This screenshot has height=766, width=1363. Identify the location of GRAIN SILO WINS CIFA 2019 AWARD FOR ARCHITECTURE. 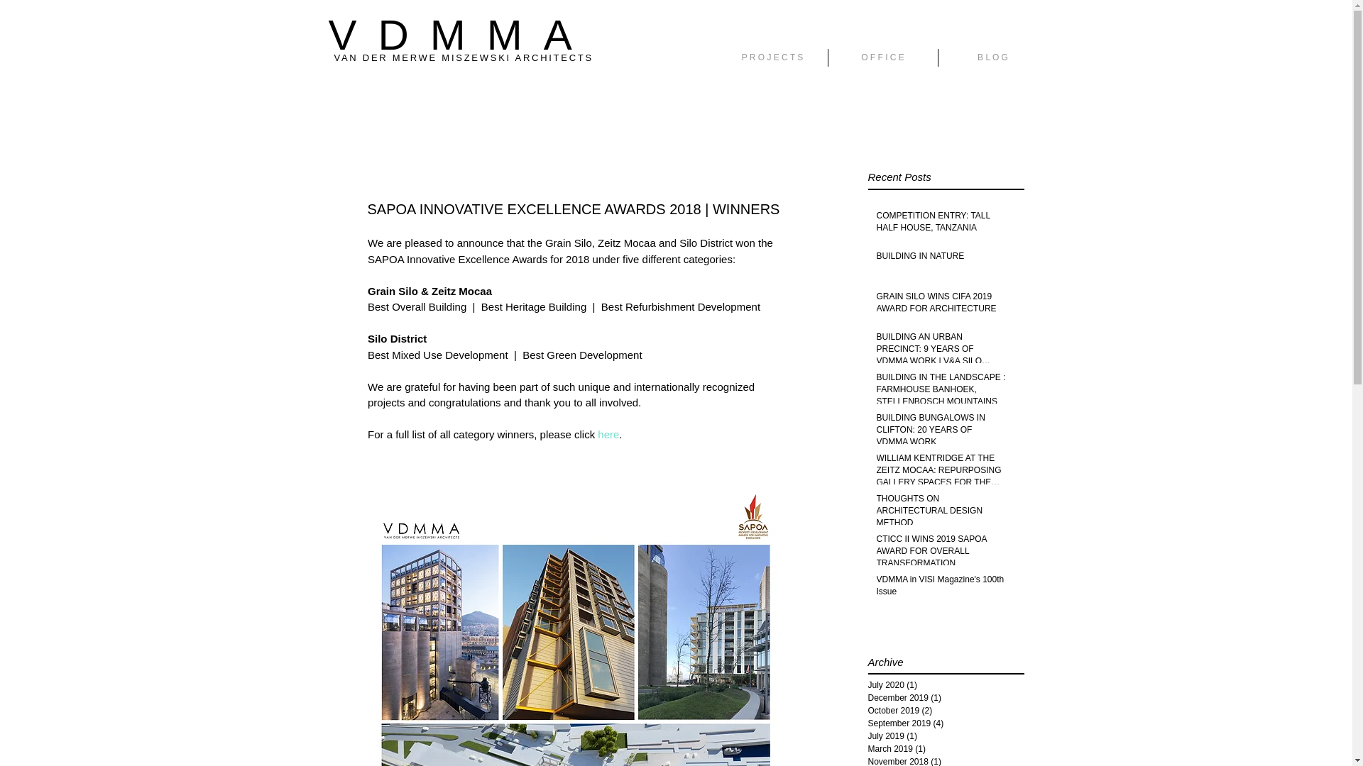
(941, 306).